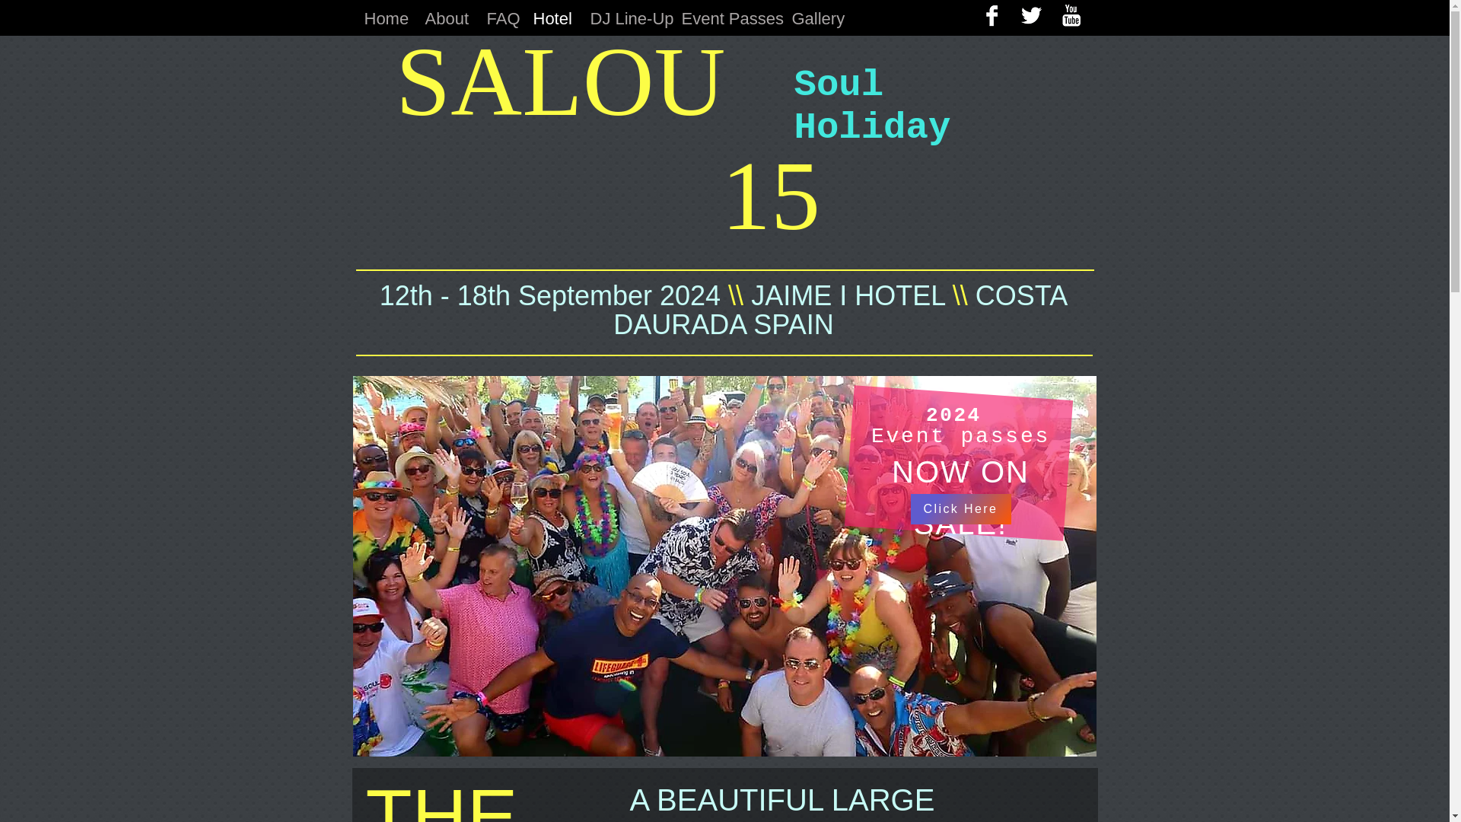 The width and height of the screenshot is (1461, 822). Describe the element at coordinates (960, 509) in the screenshot. I see `Click Here` at that location.